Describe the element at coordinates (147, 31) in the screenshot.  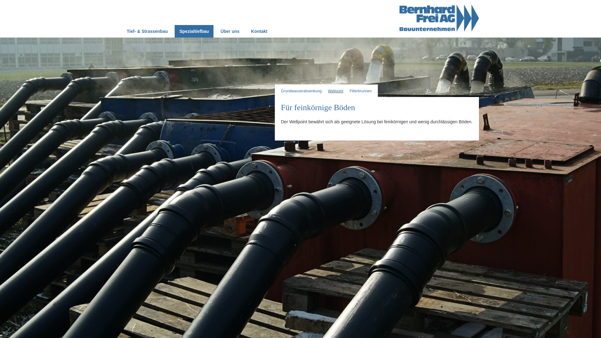
I see `Tief- & Strassenbau` at that location.